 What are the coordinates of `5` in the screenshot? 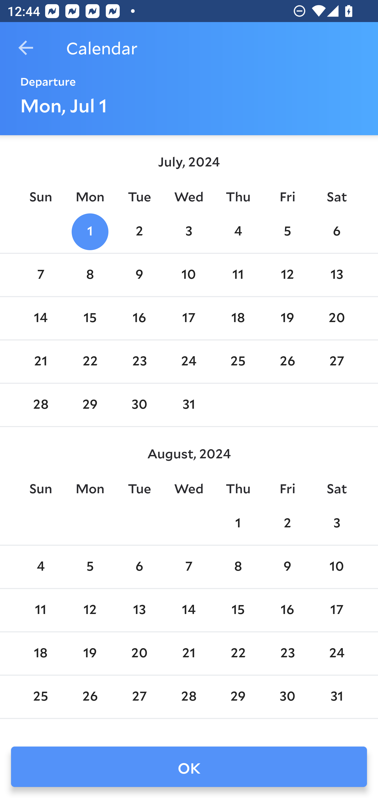 It's located at (287, 231).